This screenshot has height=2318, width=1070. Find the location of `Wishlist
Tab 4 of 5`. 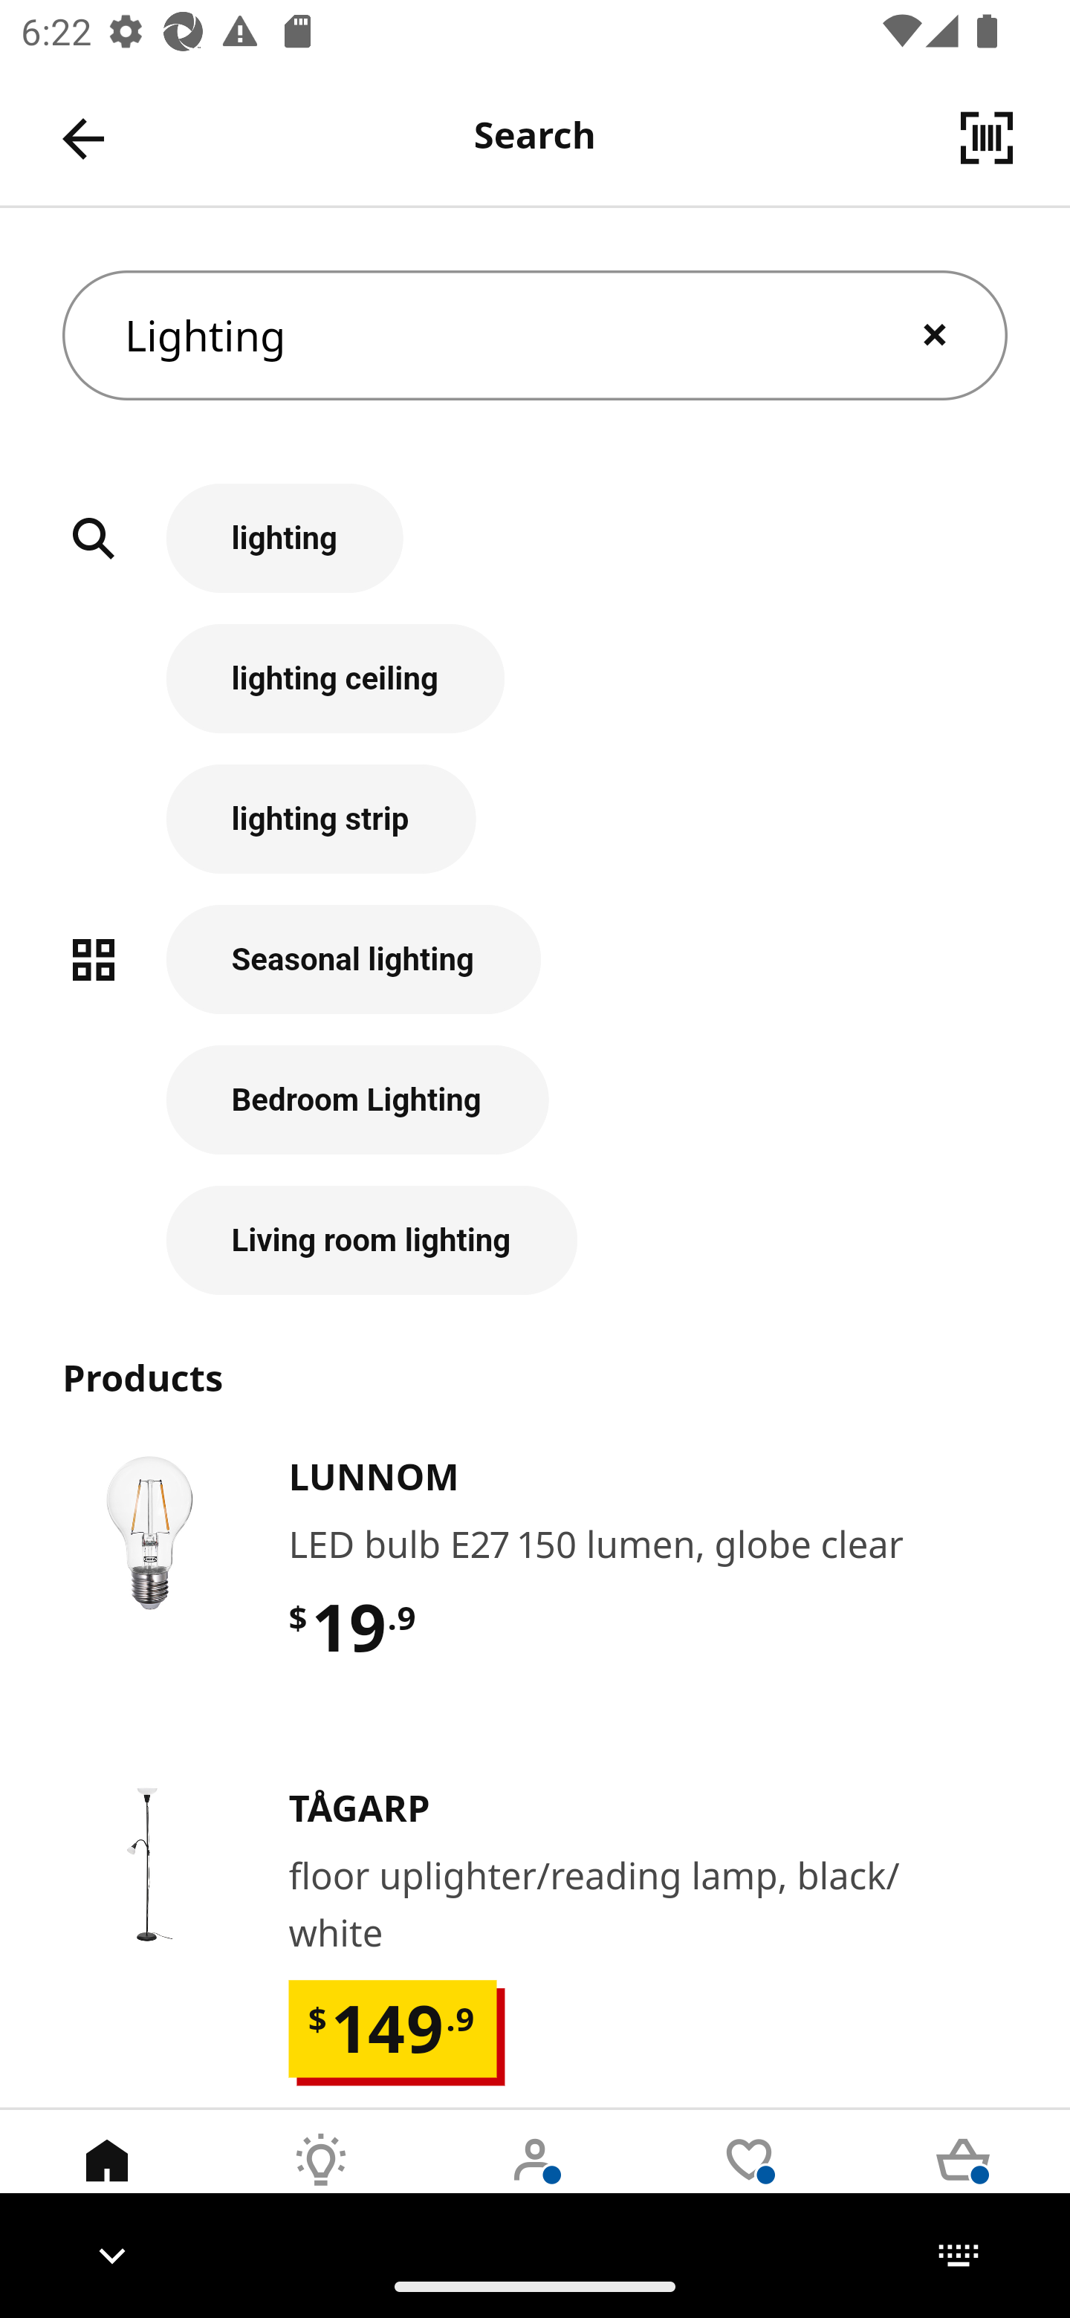

Wishlist
Tab 4 of 5 is located at coordinates (749, 2182).